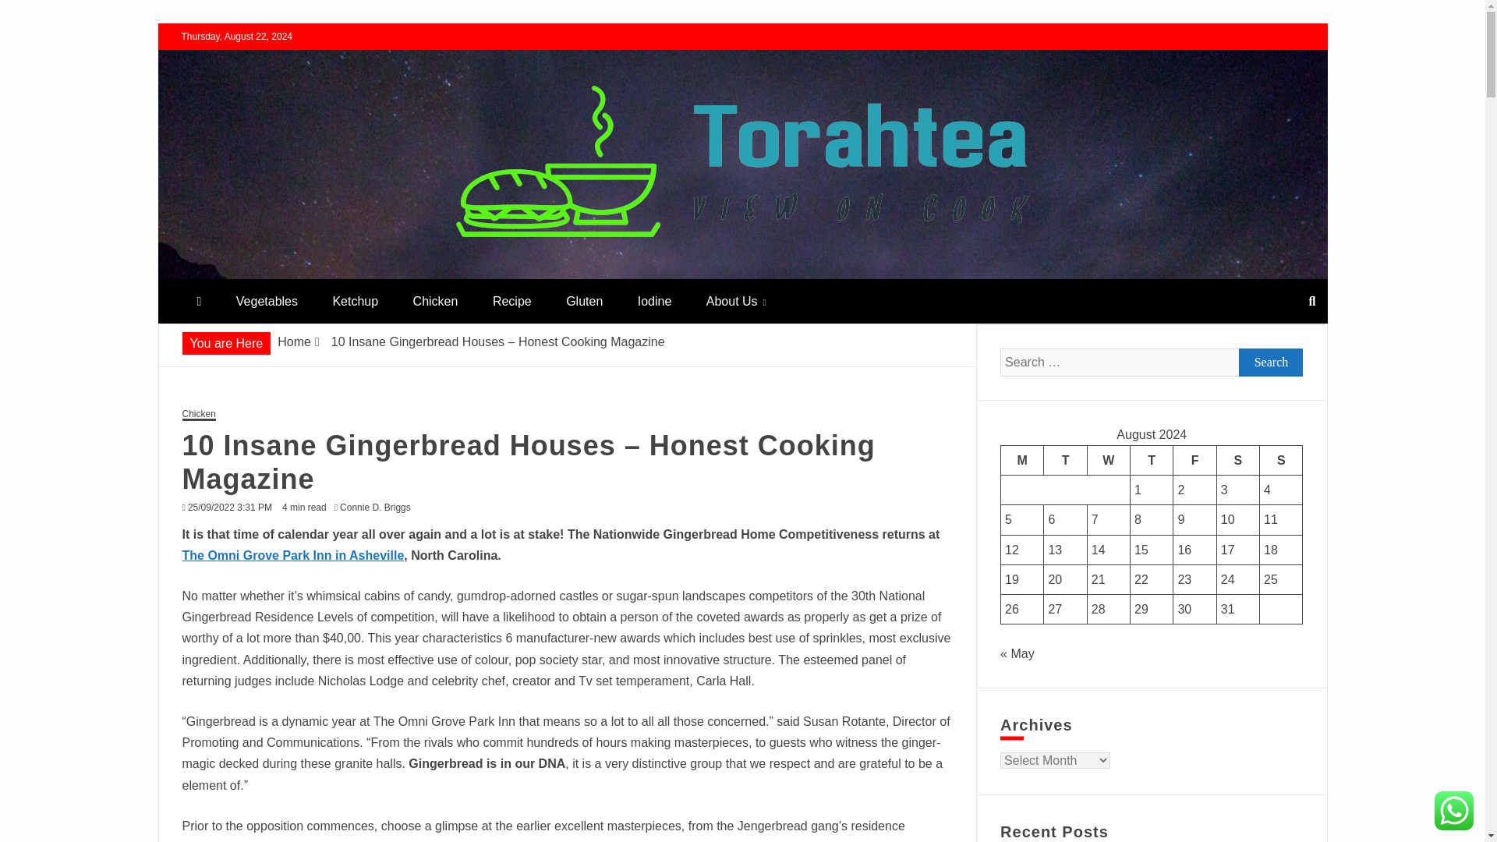 The height and width of the screenshot is (842, 1497). I want to click on Chicken, so click(436, 301).